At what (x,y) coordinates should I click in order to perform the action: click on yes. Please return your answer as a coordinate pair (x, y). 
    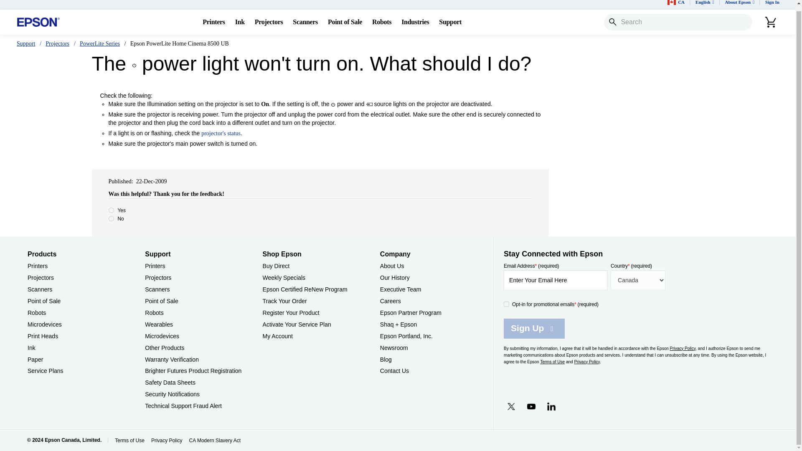
    Looking at the image, I should click on (111, 210).